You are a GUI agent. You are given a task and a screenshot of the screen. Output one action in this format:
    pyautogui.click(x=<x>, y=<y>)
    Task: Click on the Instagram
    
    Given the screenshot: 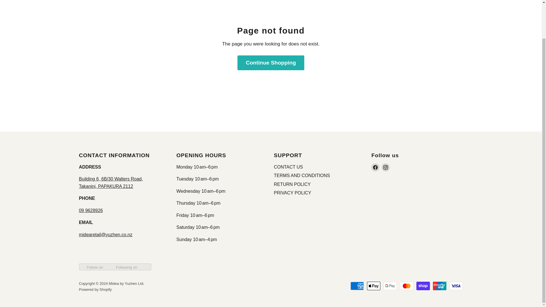 What is the action you would take?
    pyautogui.click(x=386, y=167)
    